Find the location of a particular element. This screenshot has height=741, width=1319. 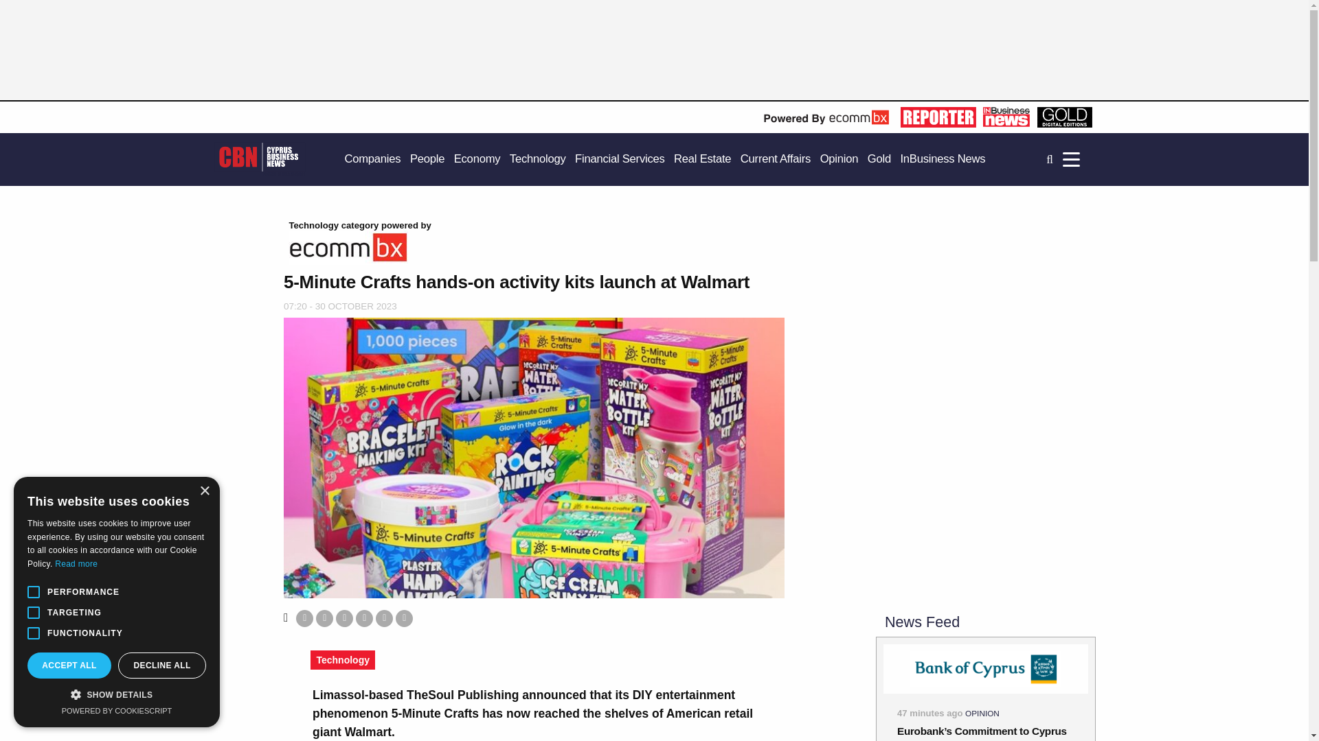

Technology is located at coordinates (537, 159).